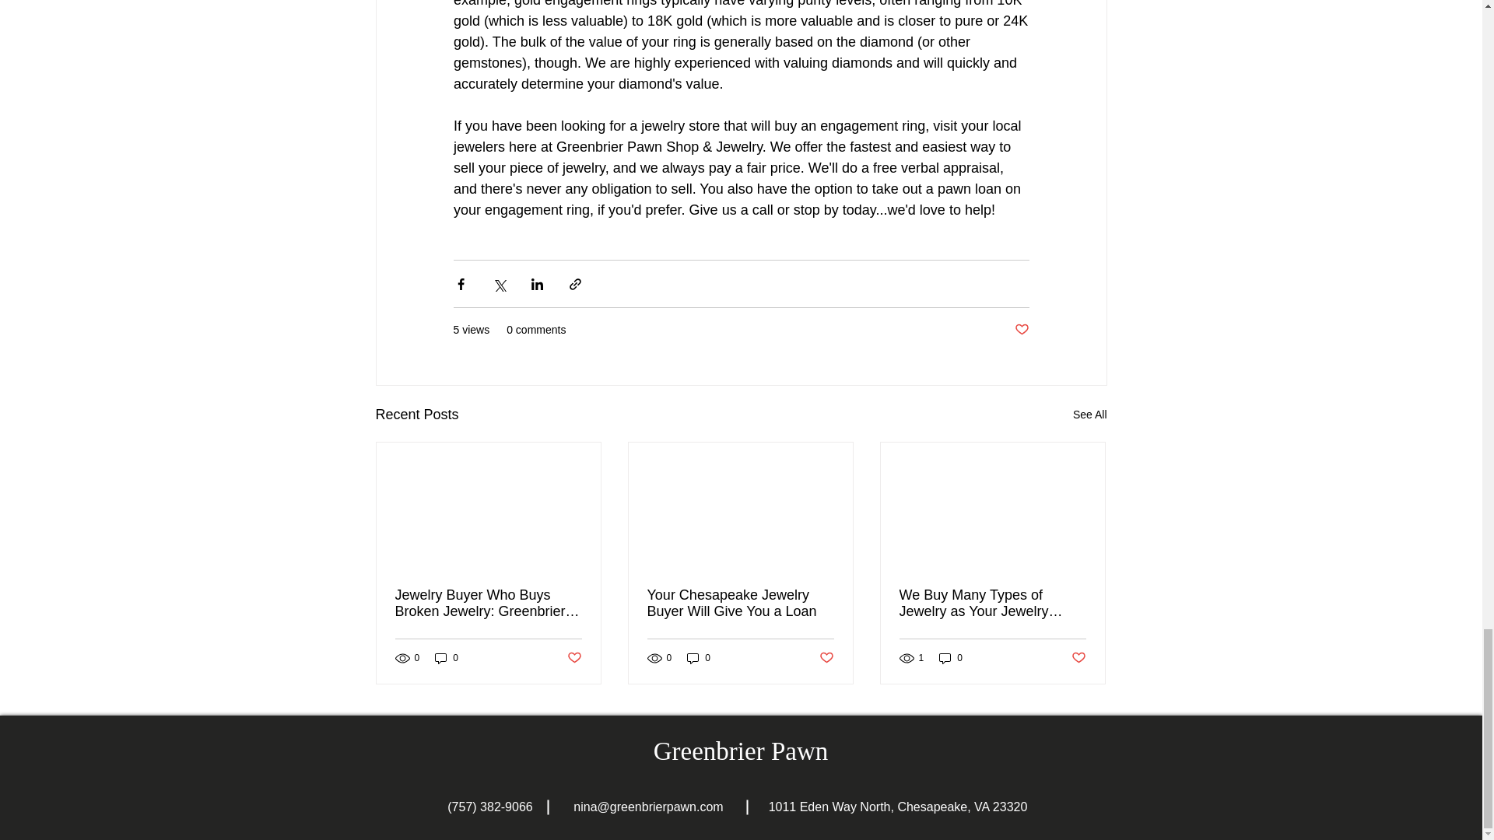  Describe the element at coordinates (1078, 658) in the screenshot. I see `Post not marked as liked` at that location.